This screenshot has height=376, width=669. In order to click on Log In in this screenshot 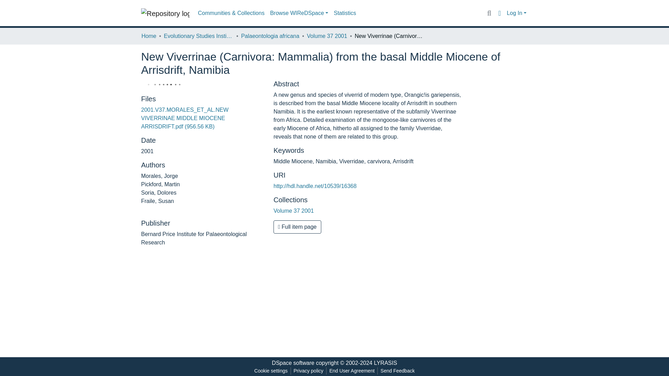, I will do `click(516, 13)`.